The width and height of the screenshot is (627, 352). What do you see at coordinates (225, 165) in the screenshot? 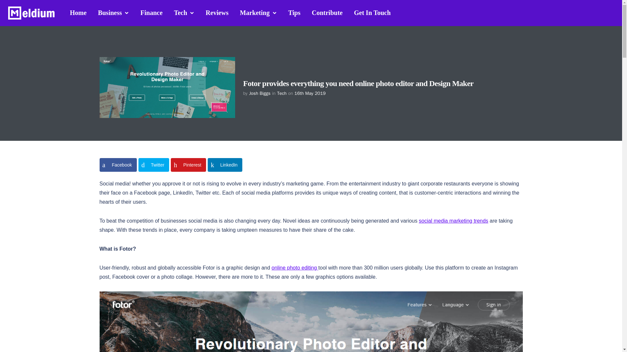
I see `LinkedIn` at bounding box center [225, 165].